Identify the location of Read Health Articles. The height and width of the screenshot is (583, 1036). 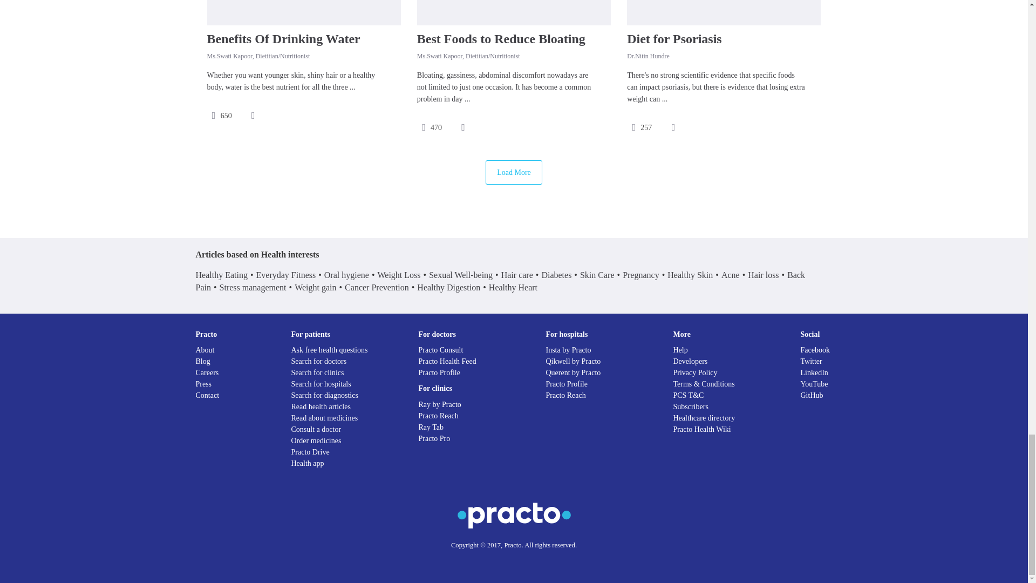
(321, 407).